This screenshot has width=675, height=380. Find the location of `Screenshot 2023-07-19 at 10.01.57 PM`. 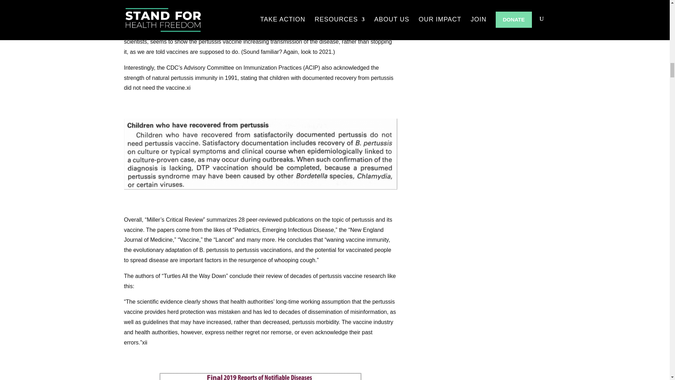

Screenshot 2023-07-19 at 10.01.57 PM is located at coordinates (260, 376).